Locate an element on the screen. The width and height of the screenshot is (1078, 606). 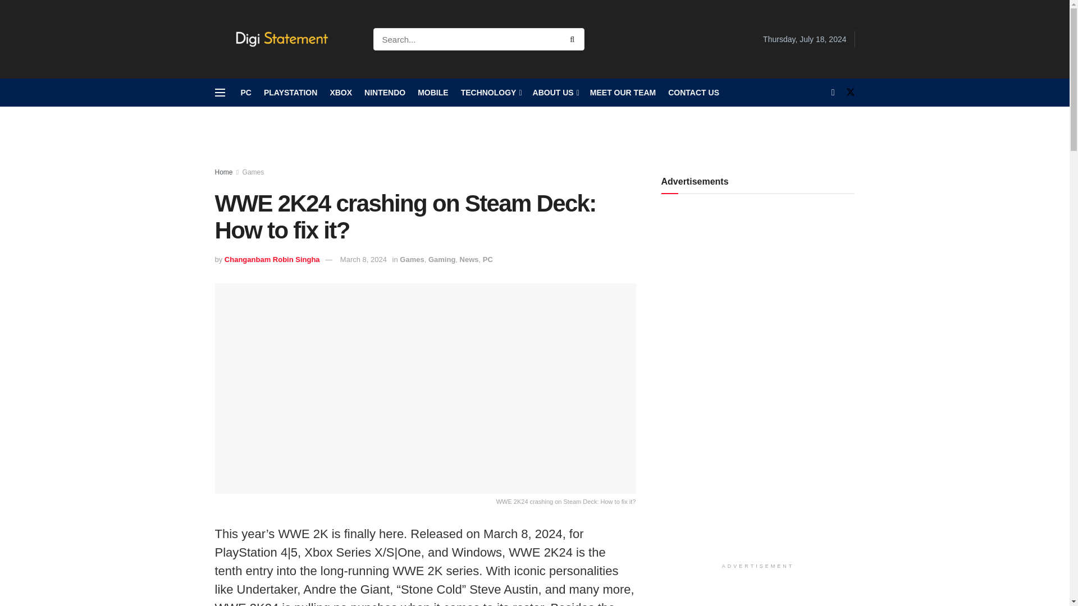
PC is located at coordinates (246, 93).